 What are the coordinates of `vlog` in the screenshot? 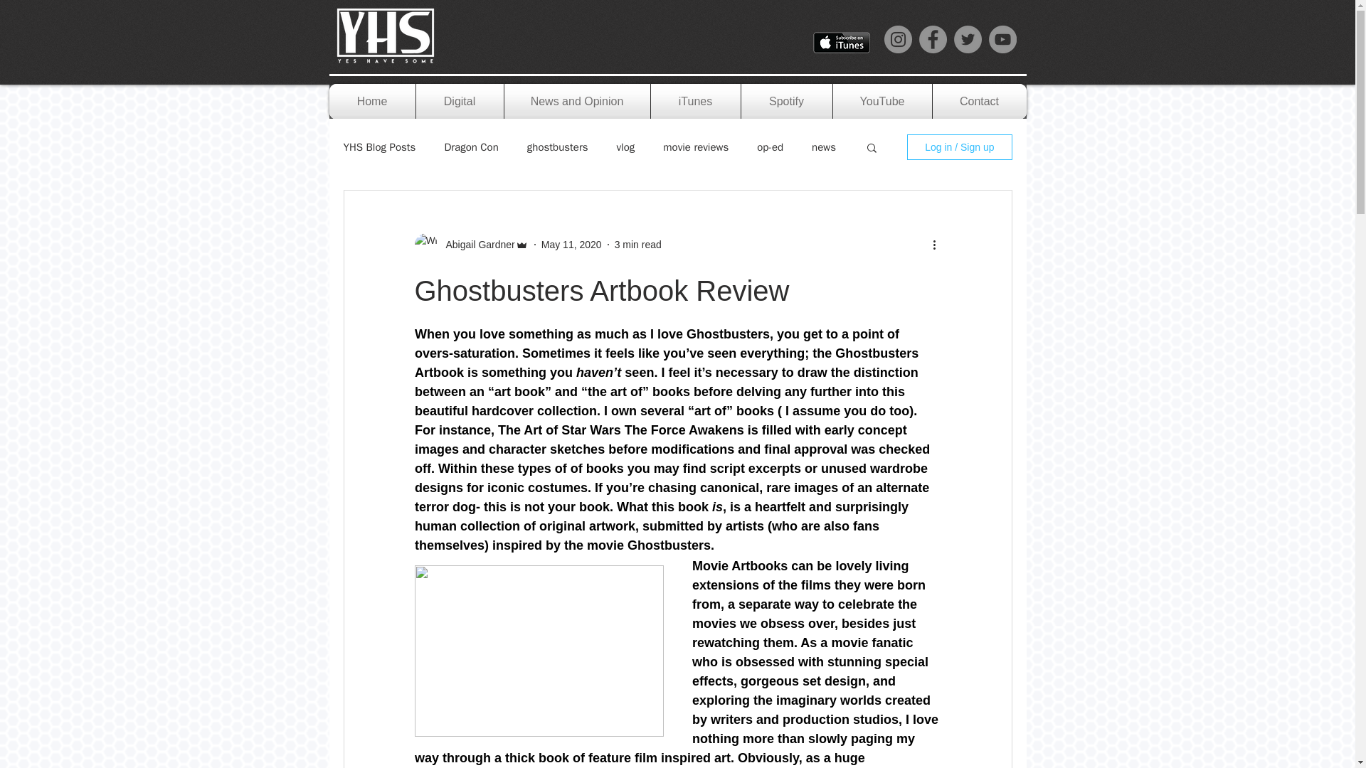 It's located at (625, 147).